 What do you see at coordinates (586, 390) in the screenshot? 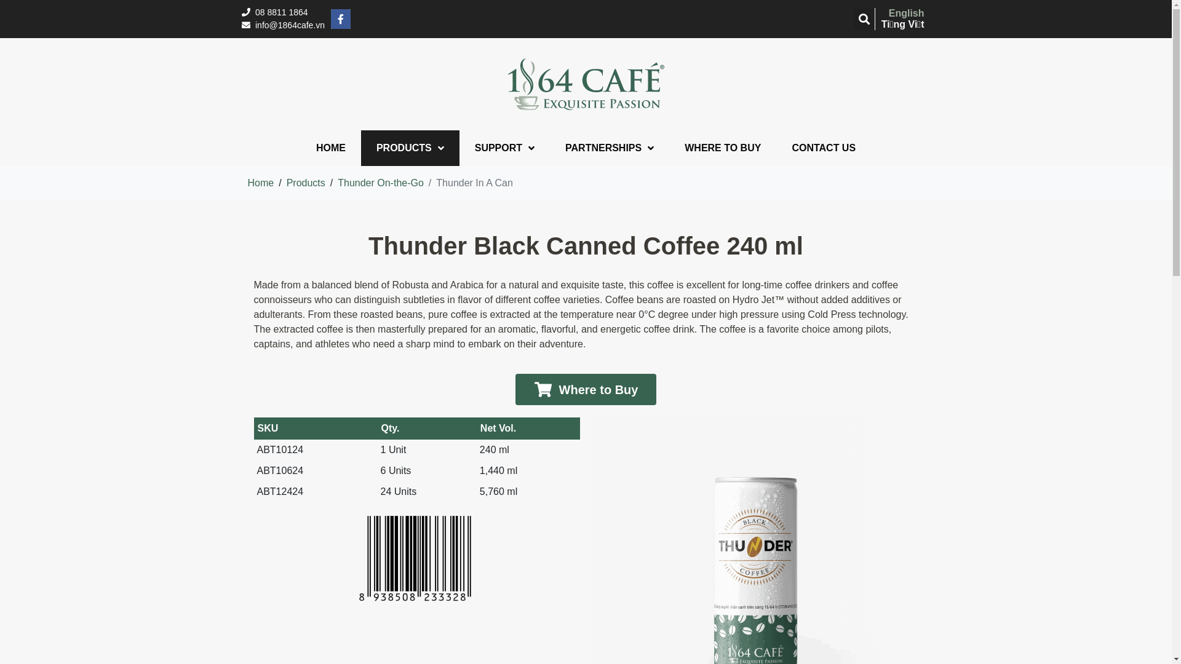
I see `Where to Buy` at bounding box center [586, 390].